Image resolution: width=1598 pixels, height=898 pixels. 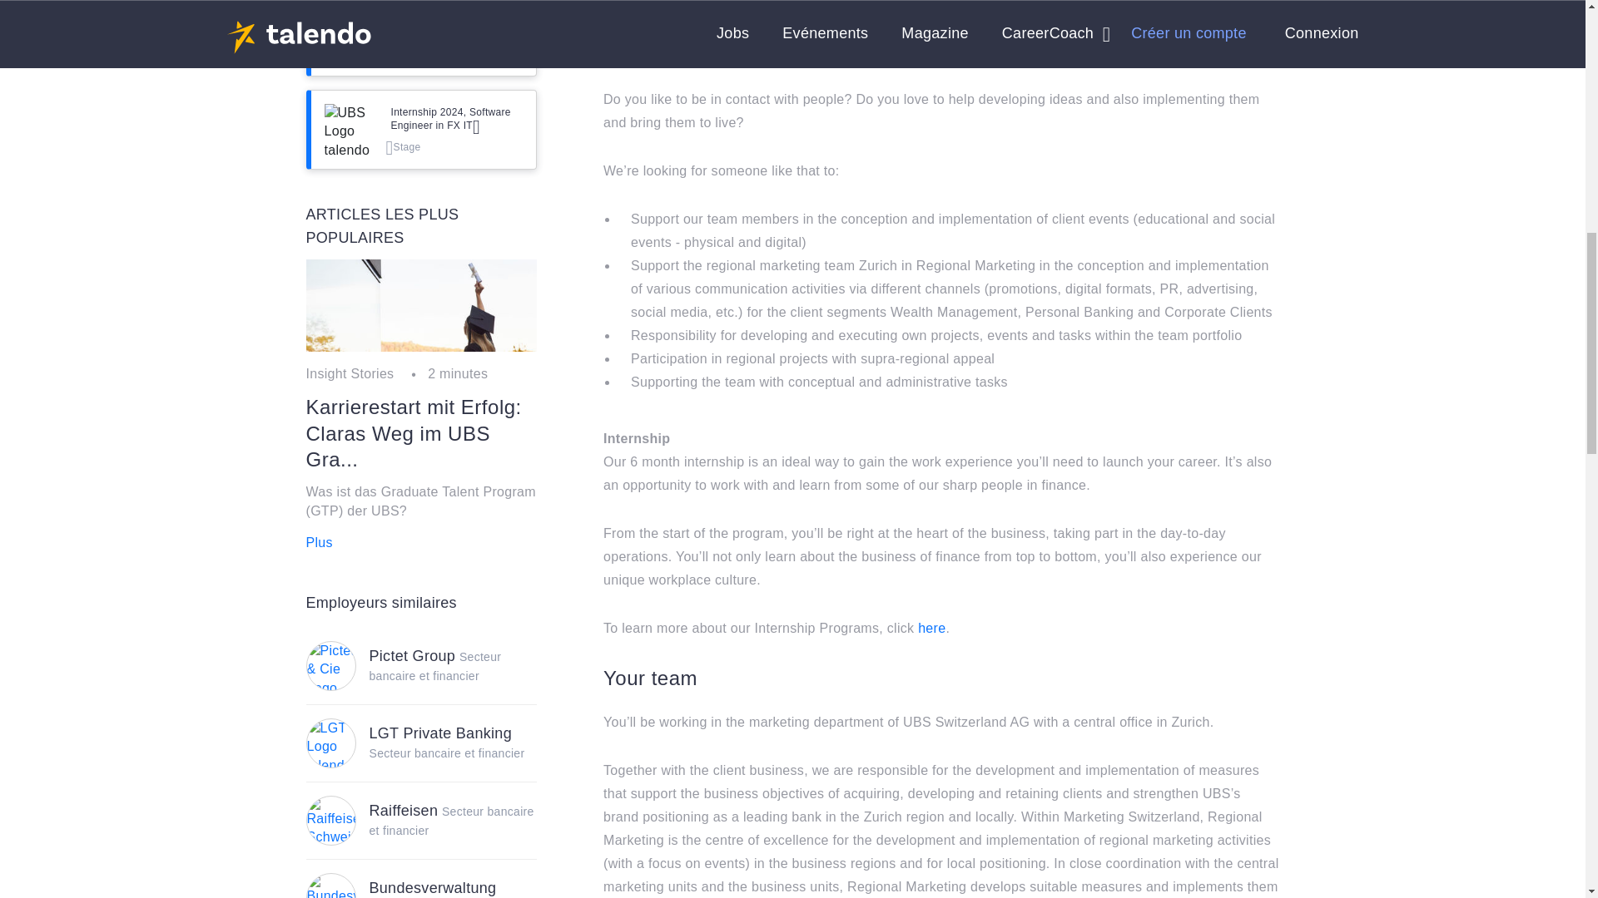 I want to click on Bundesverwaltung Logo talendo, so click(x=330, y=886).